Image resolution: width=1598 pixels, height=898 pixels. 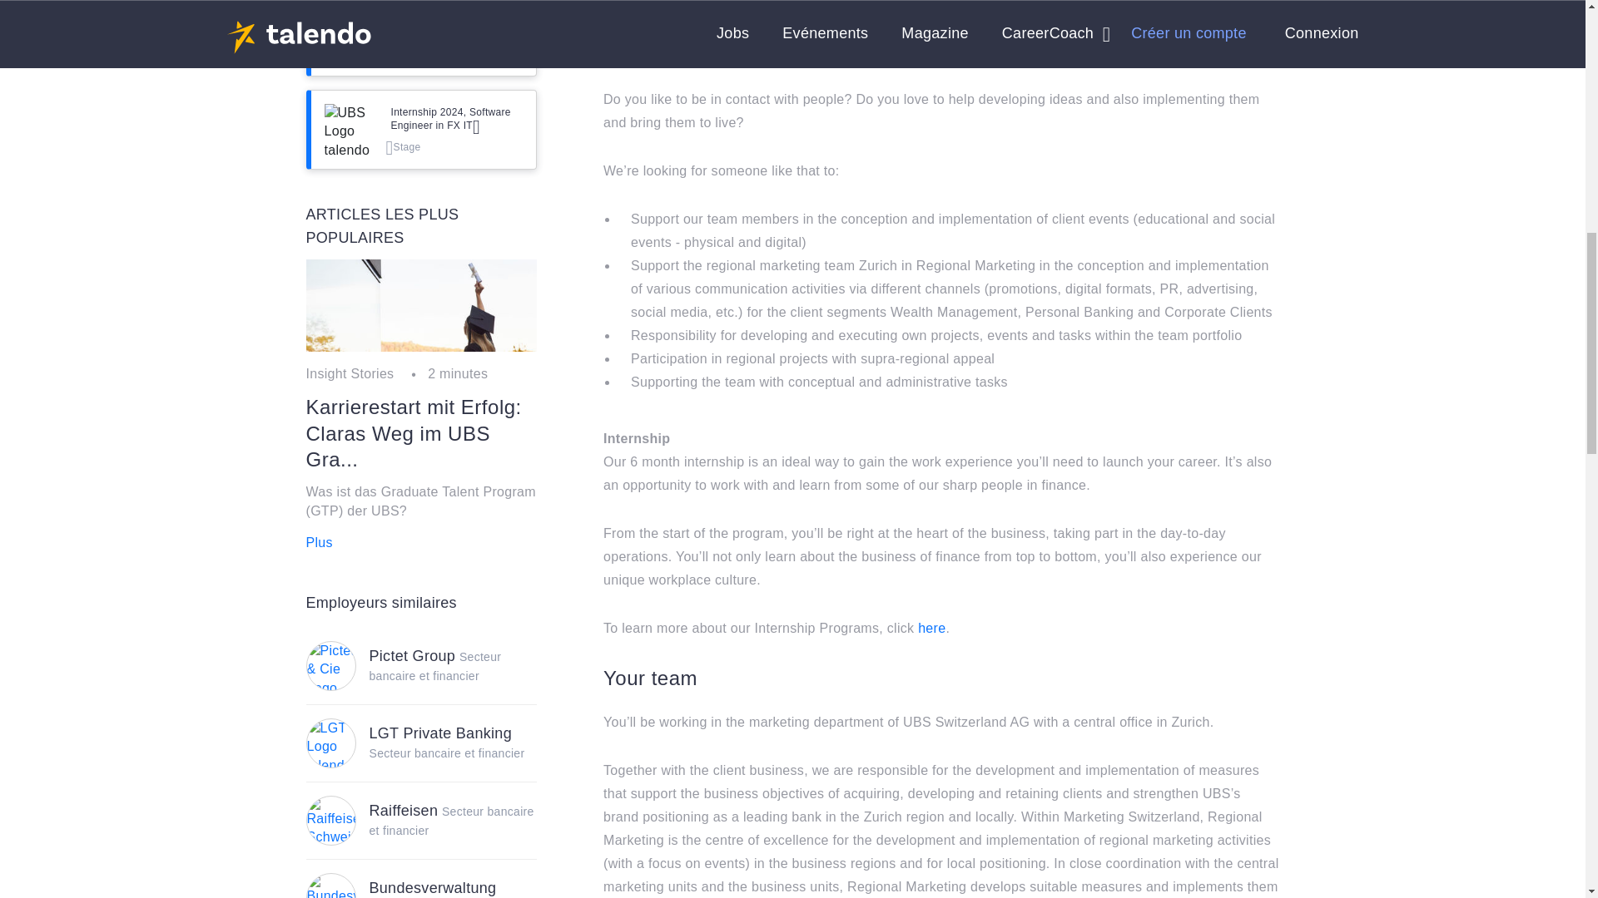 I want to click on Bundesverwaltung Logo talendo, so click(x=330, y=886).